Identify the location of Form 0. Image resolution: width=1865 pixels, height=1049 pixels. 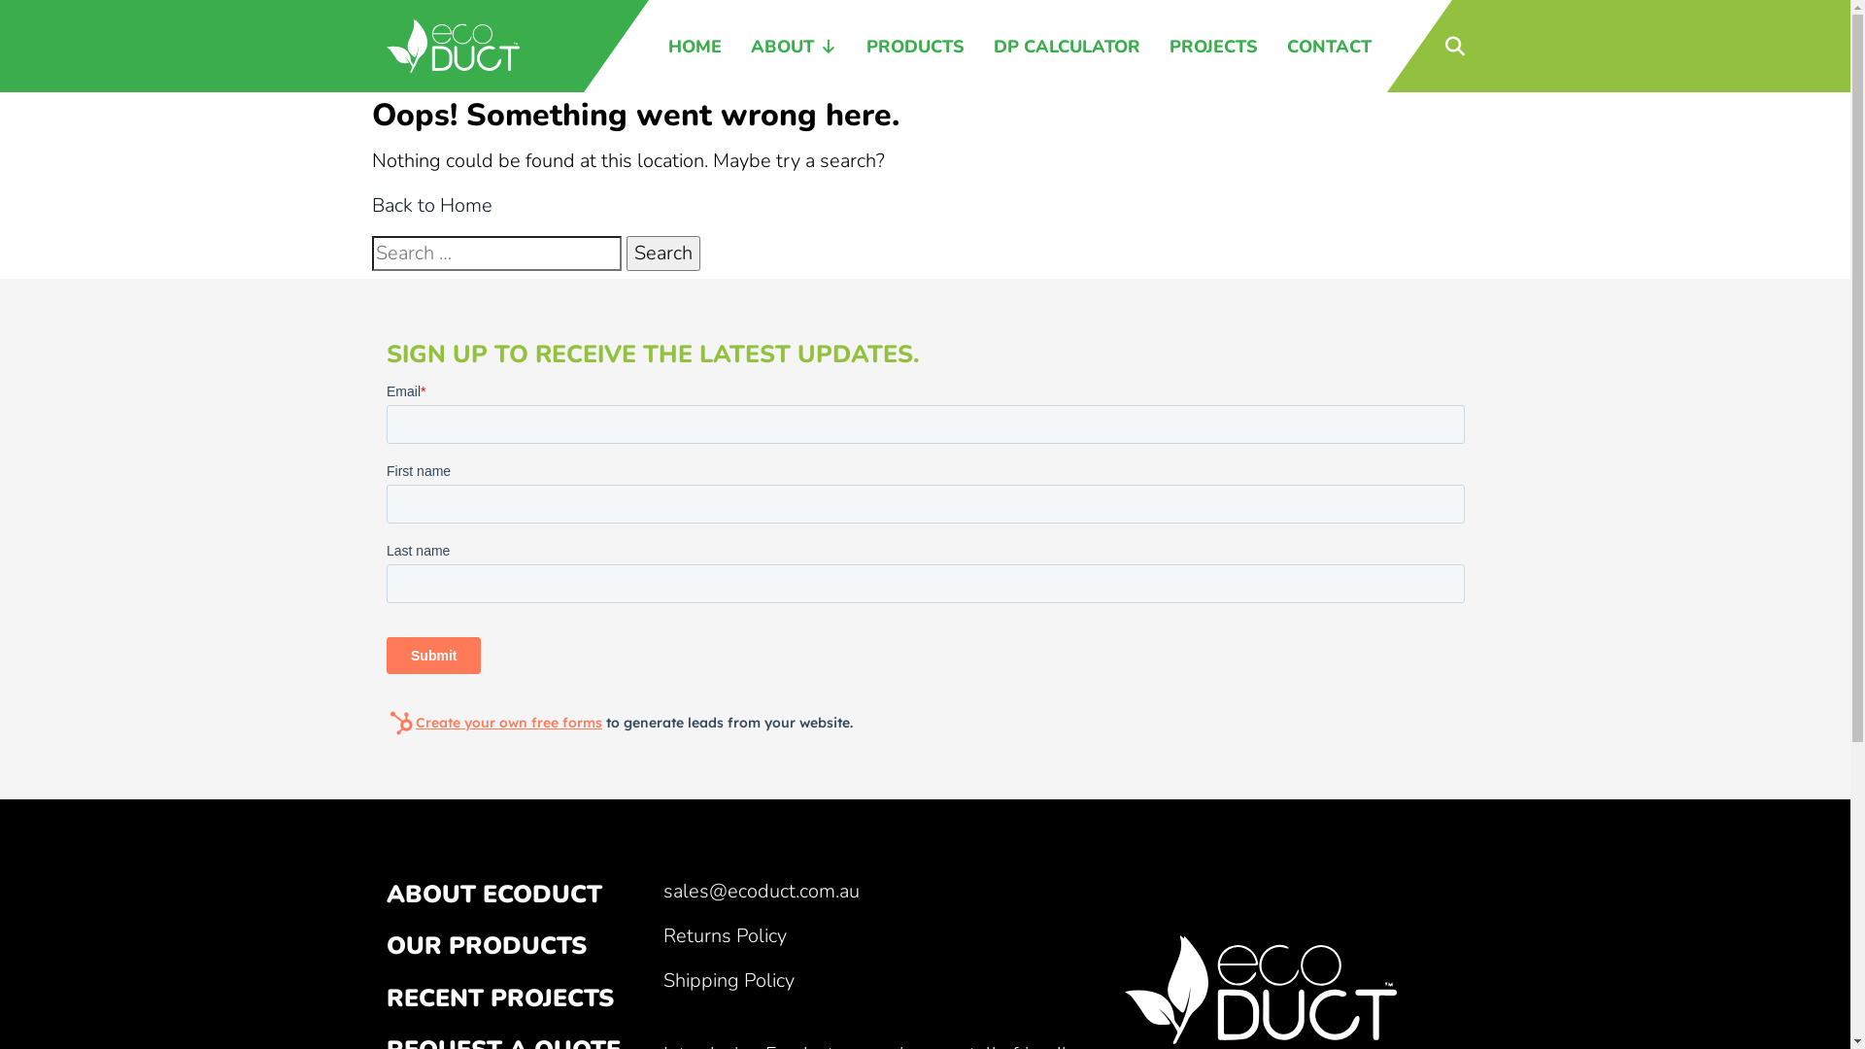
(926, 560).